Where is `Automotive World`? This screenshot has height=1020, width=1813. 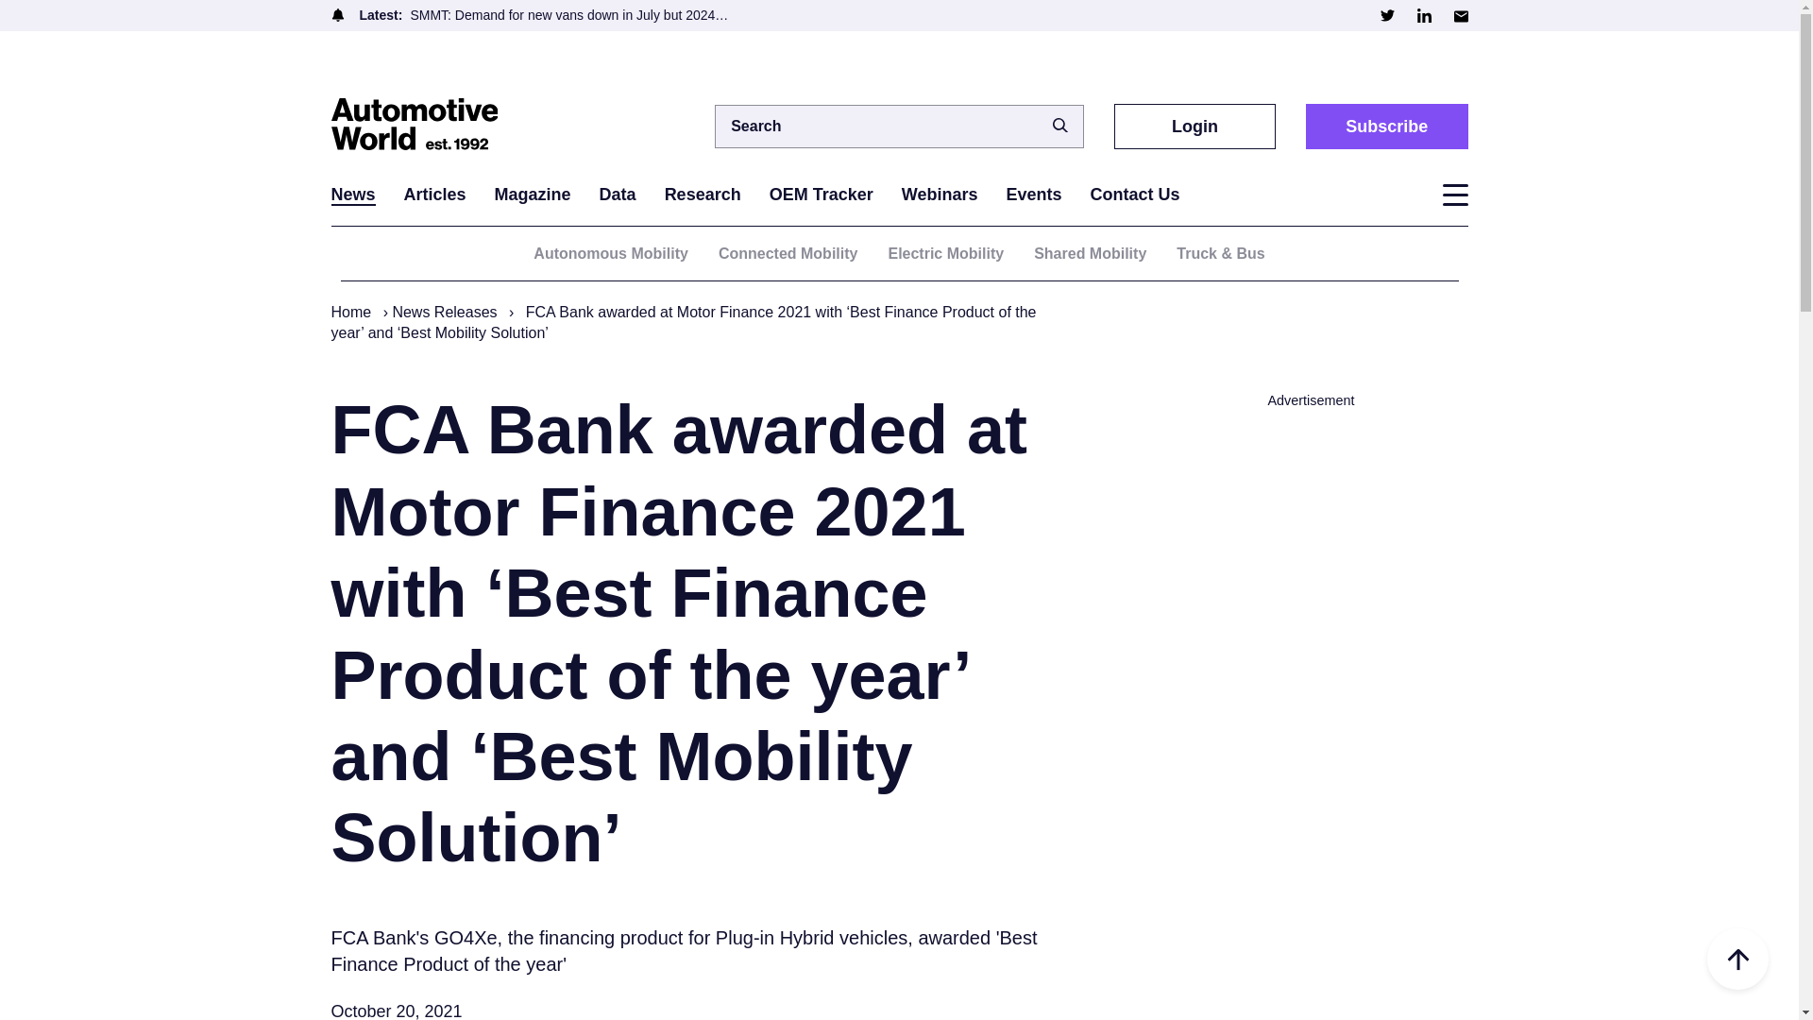
Automotive World is located at coordinates (424, 126).